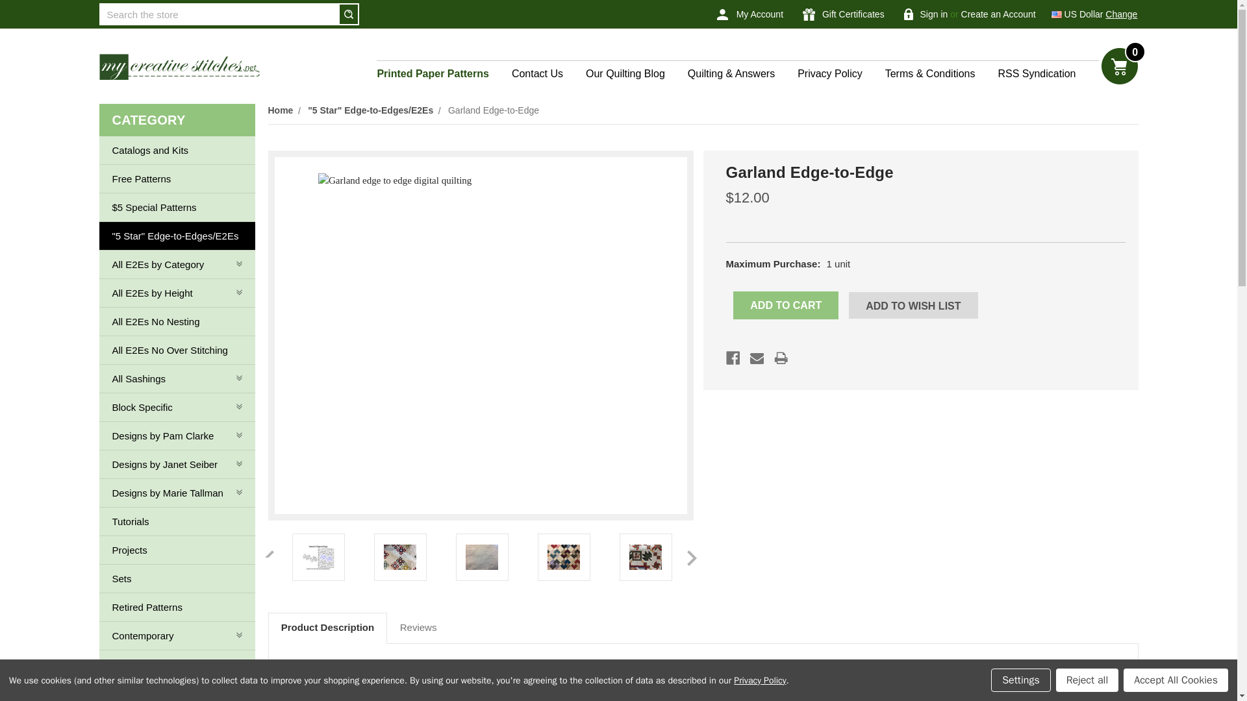  What do you see at coordinates (999, 14) in the screenshot?
I see `Create an Account` at bounding box center [999, 14].